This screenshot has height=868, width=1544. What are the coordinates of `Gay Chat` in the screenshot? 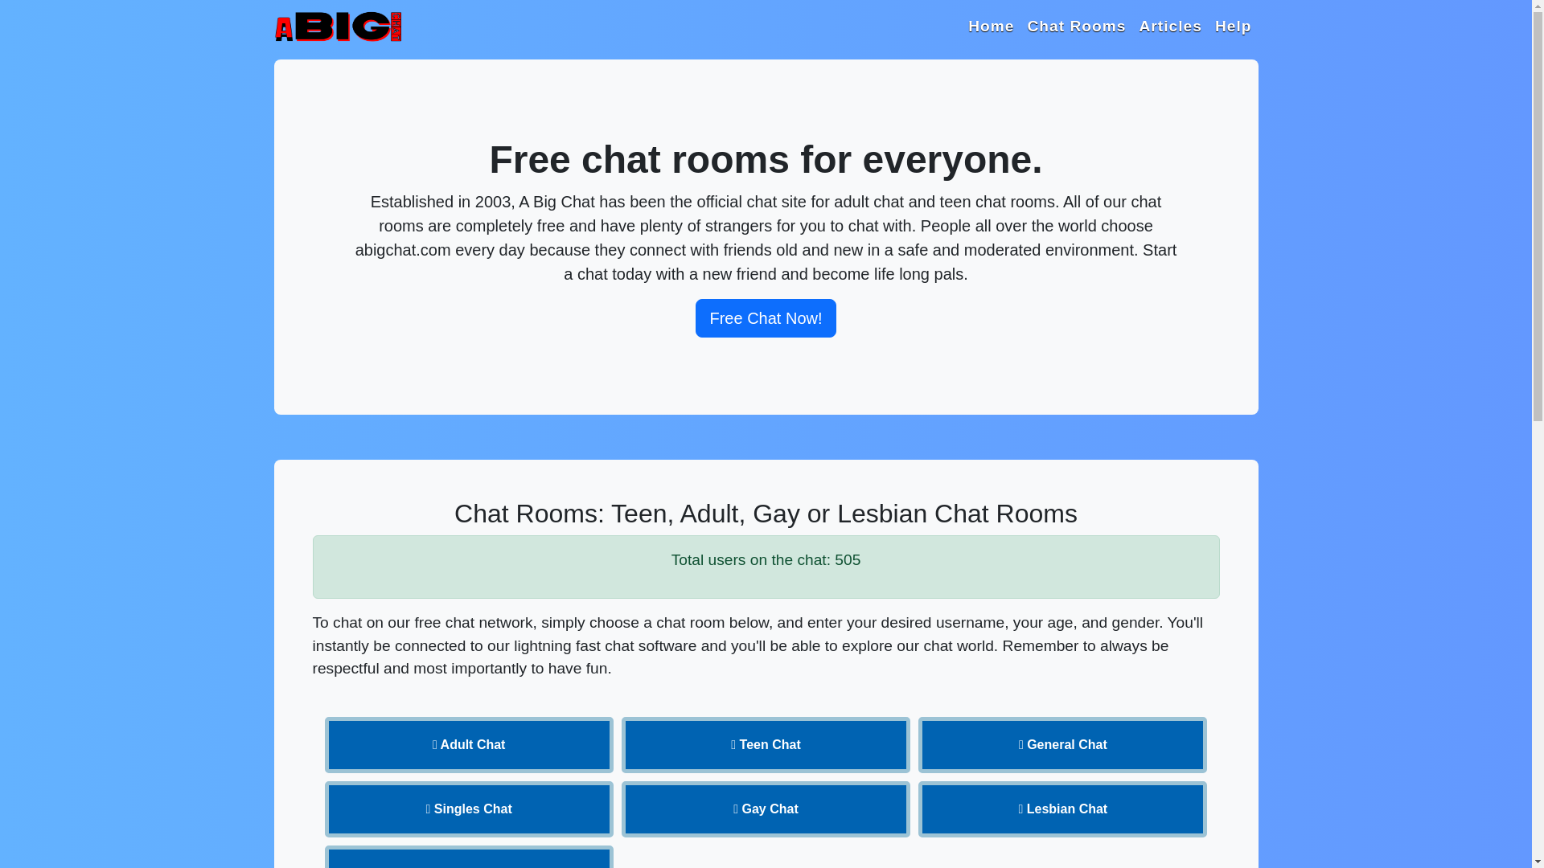 It's located at (766, 809).